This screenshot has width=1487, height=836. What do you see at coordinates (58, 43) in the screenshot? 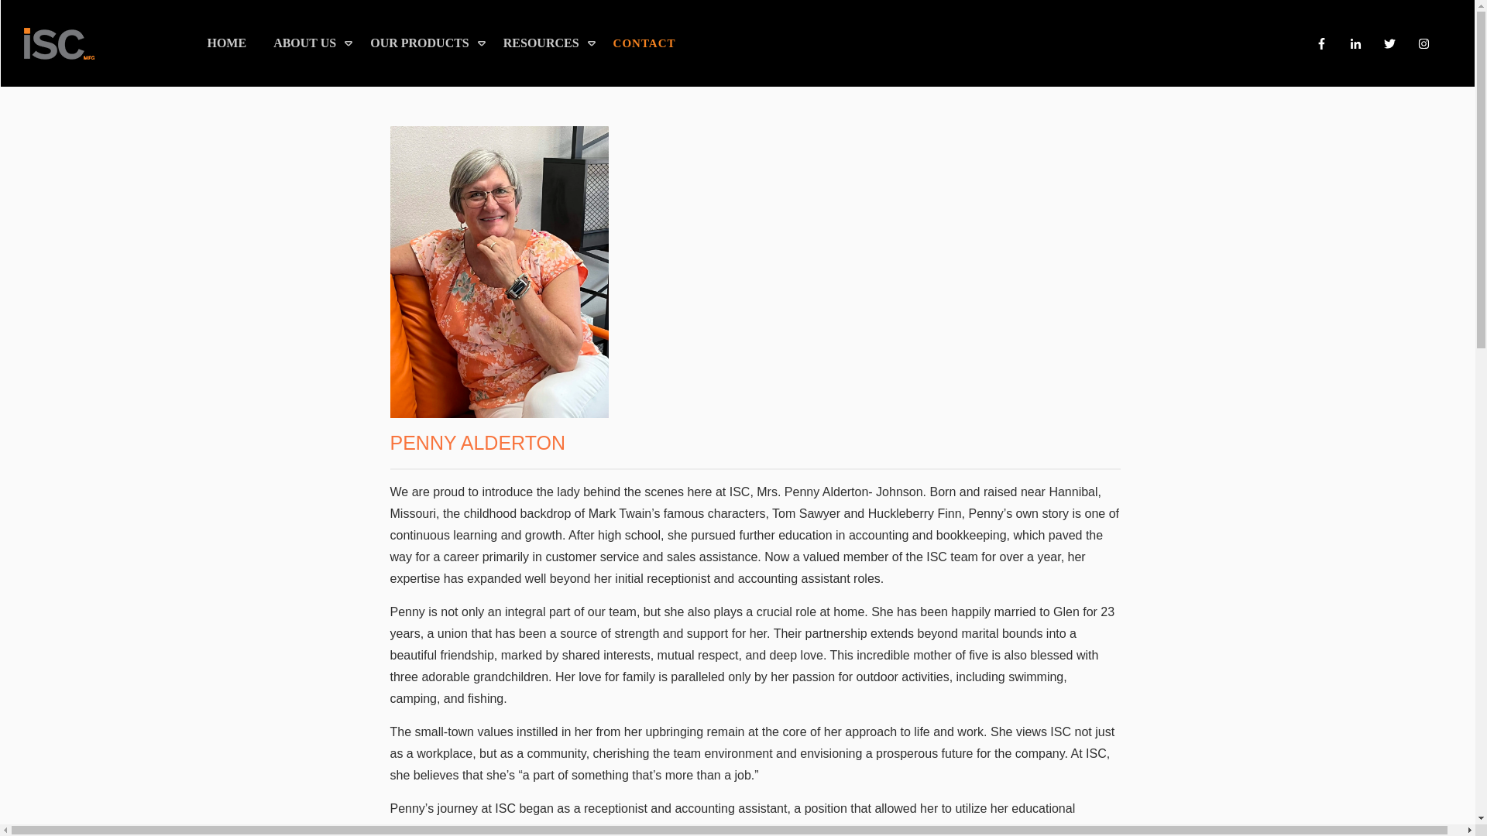
I see `logo` at bounding box center [58, 43].